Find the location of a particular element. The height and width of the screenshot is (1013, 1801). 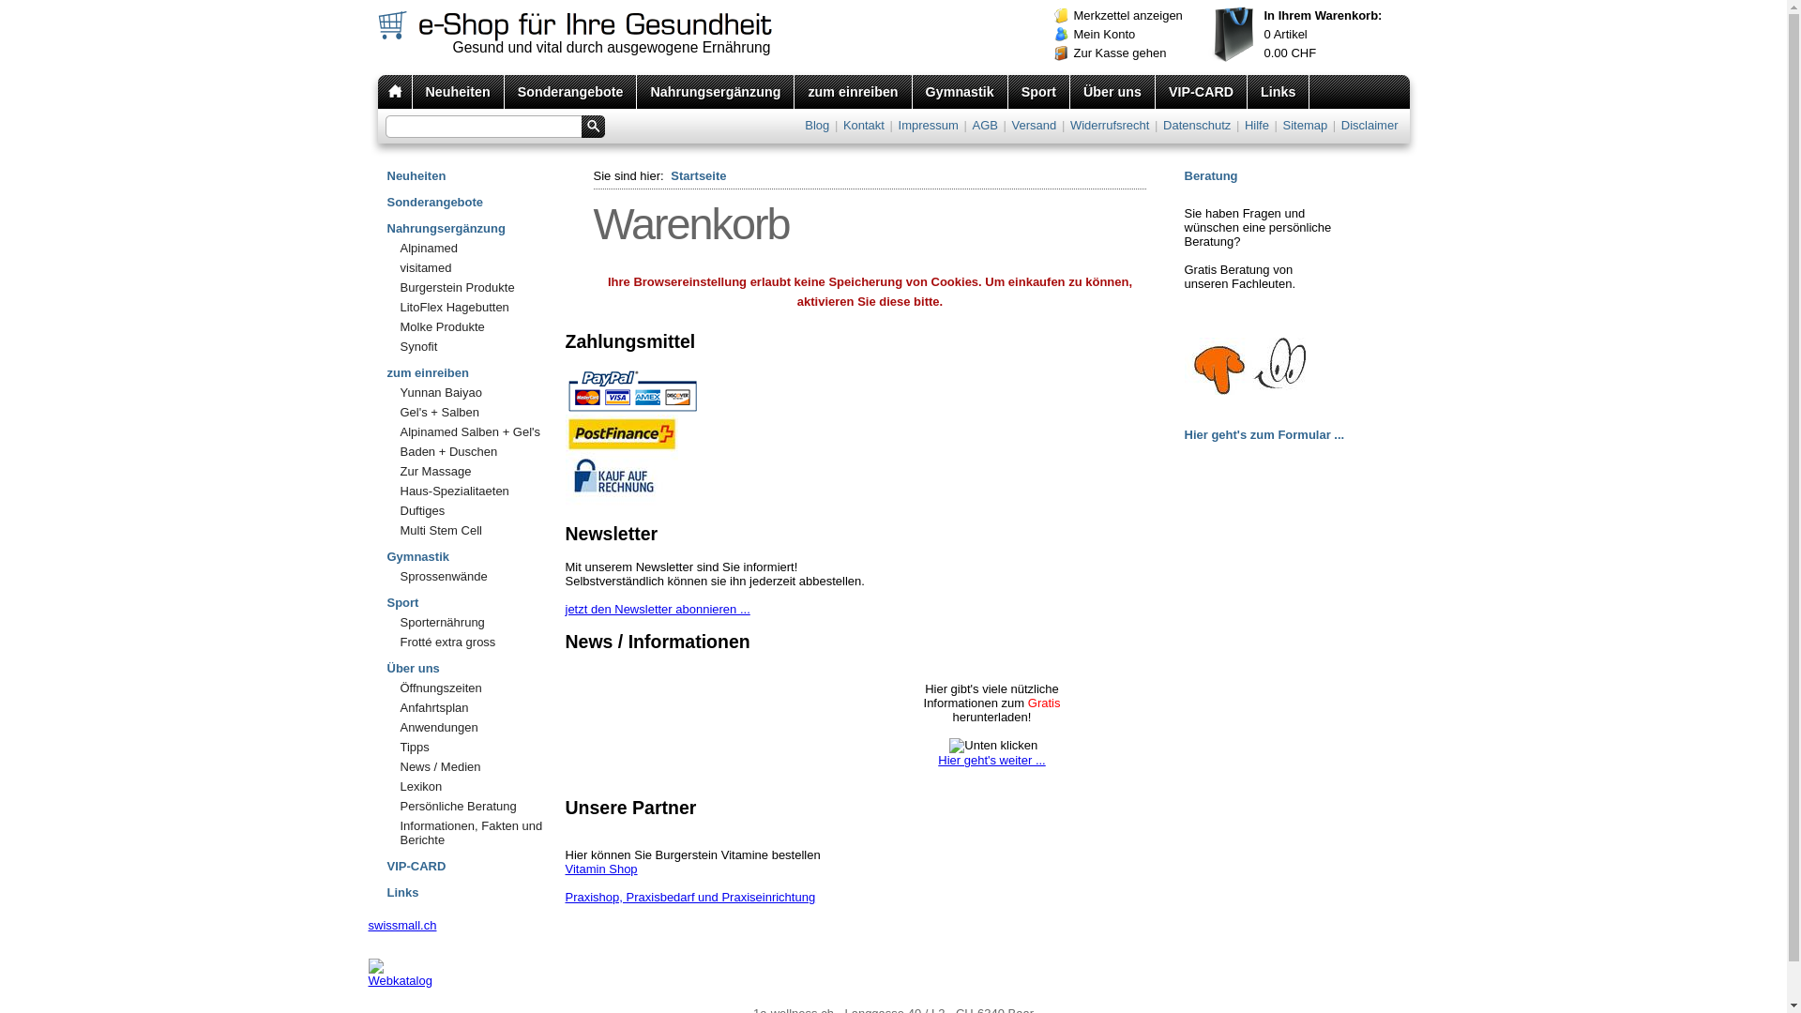

Tipps is located at coordinates (476, 747).